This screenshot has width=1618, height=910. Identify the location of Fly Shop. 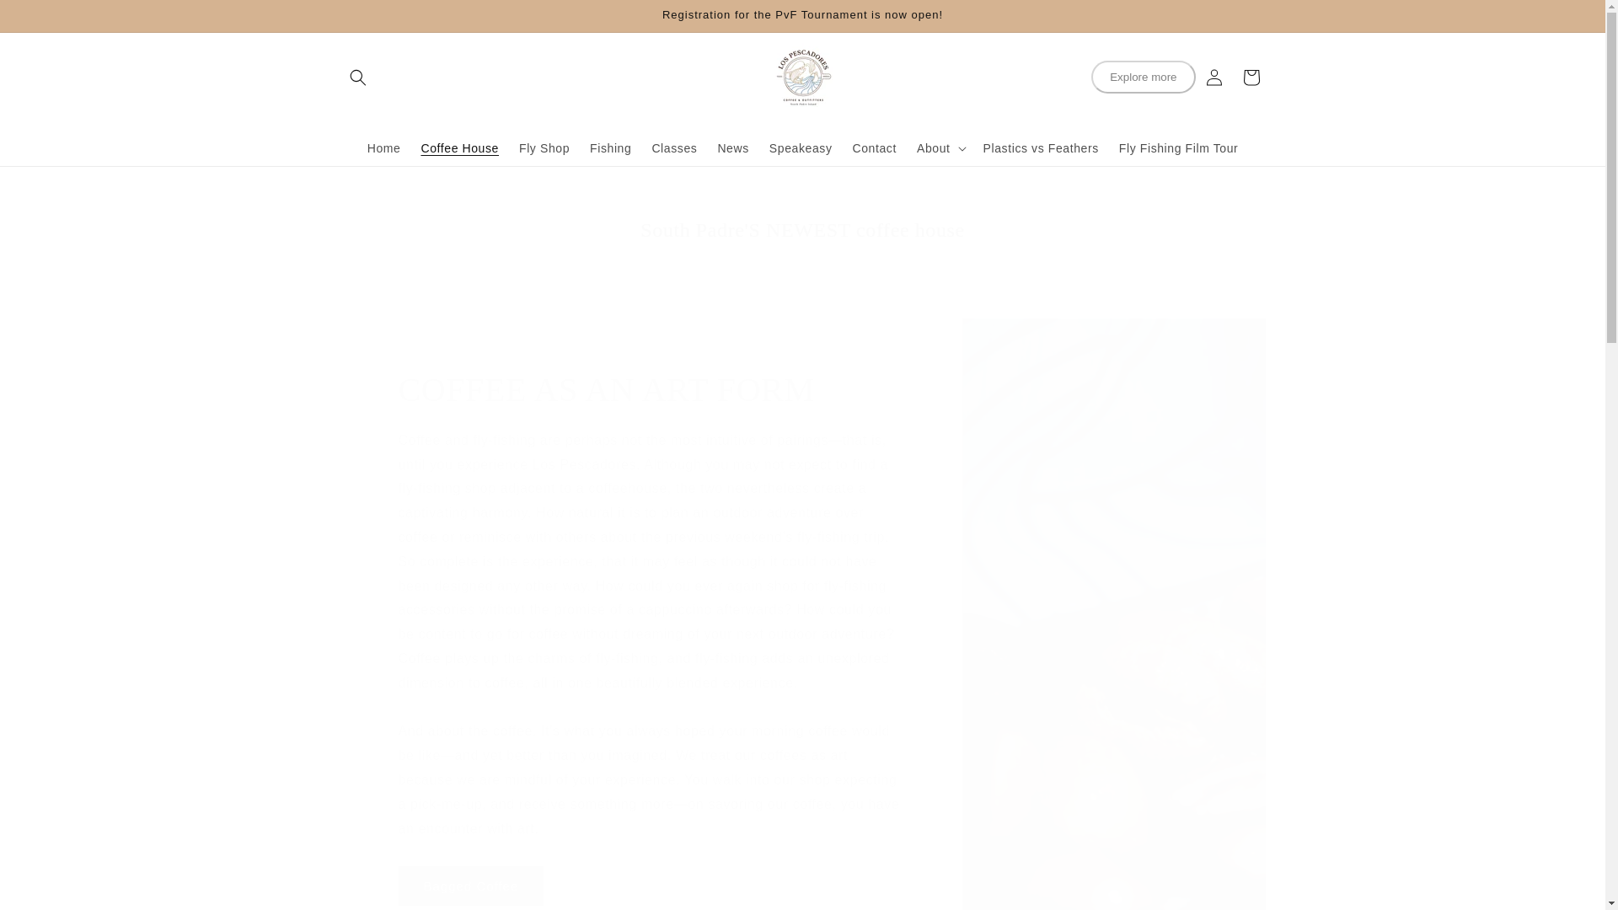
(544, 147).